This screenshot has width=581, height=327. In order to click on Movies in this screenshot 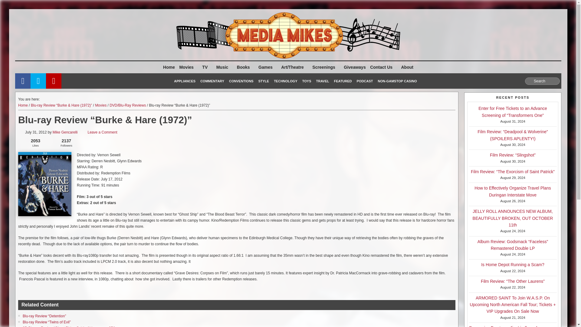, I will do `click(188, 67)`.